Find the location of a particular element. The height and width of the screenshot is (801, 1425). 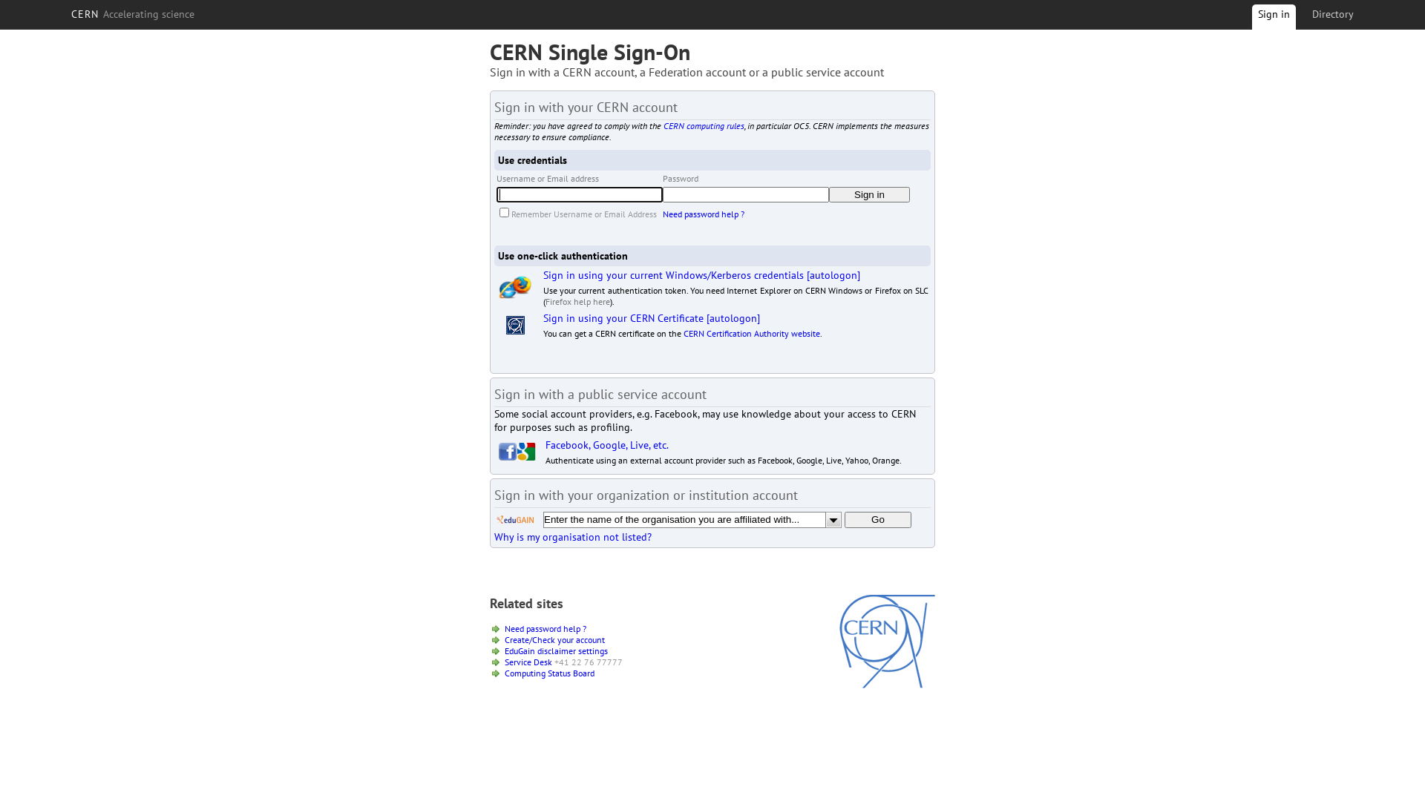

[autologon] is located at coordinates (733, 318).